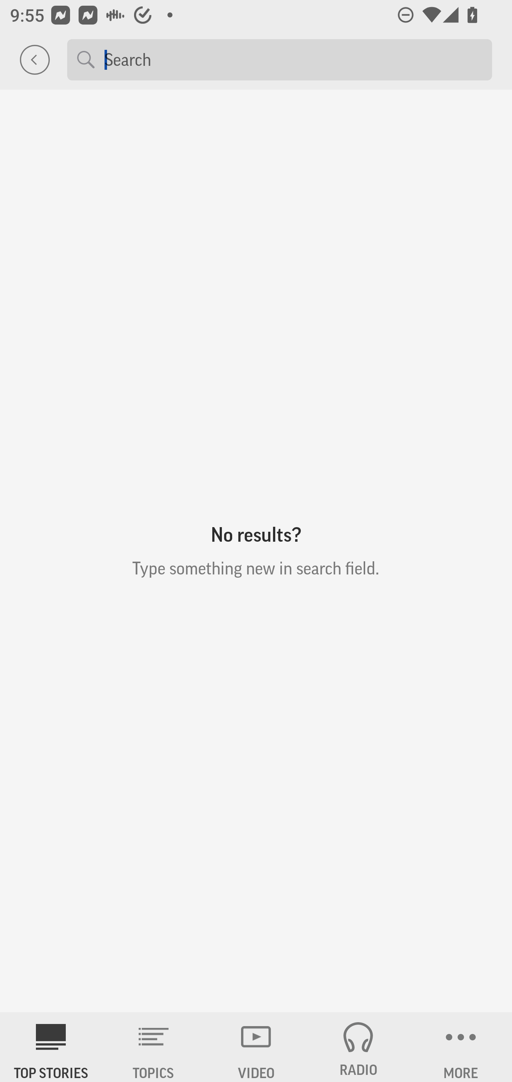 This screenshot has width=512, height=1082. I want to click on AP News TOP STORIES, so click(51, 1047).